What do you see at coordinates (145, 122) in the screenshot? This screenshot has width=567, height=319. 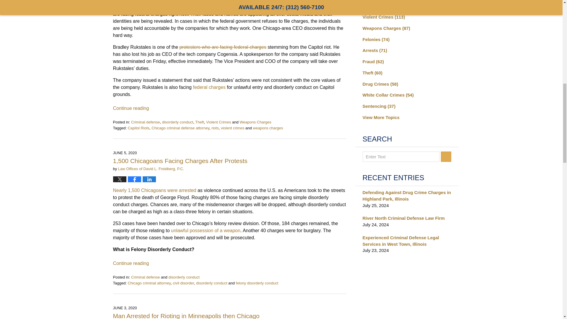 I see `View all posts in Criminal defense` at bounding box center [145, 122].